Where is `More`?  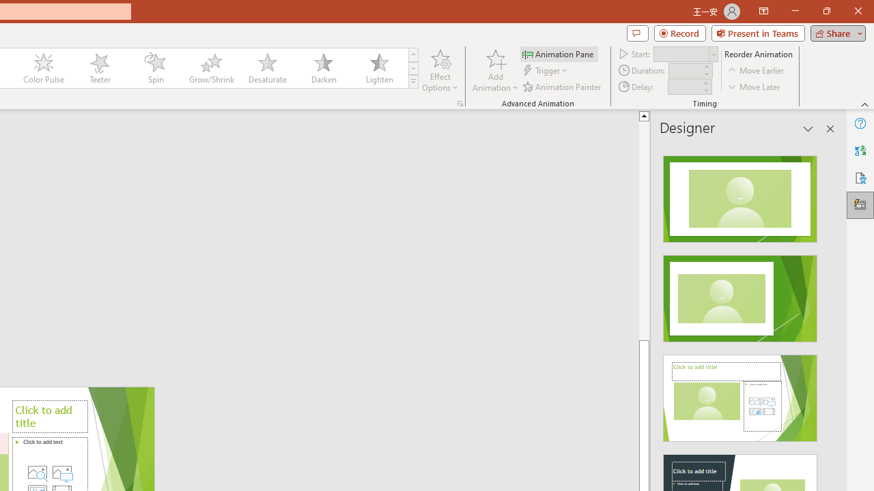 More is located at coordinates (705, 83).